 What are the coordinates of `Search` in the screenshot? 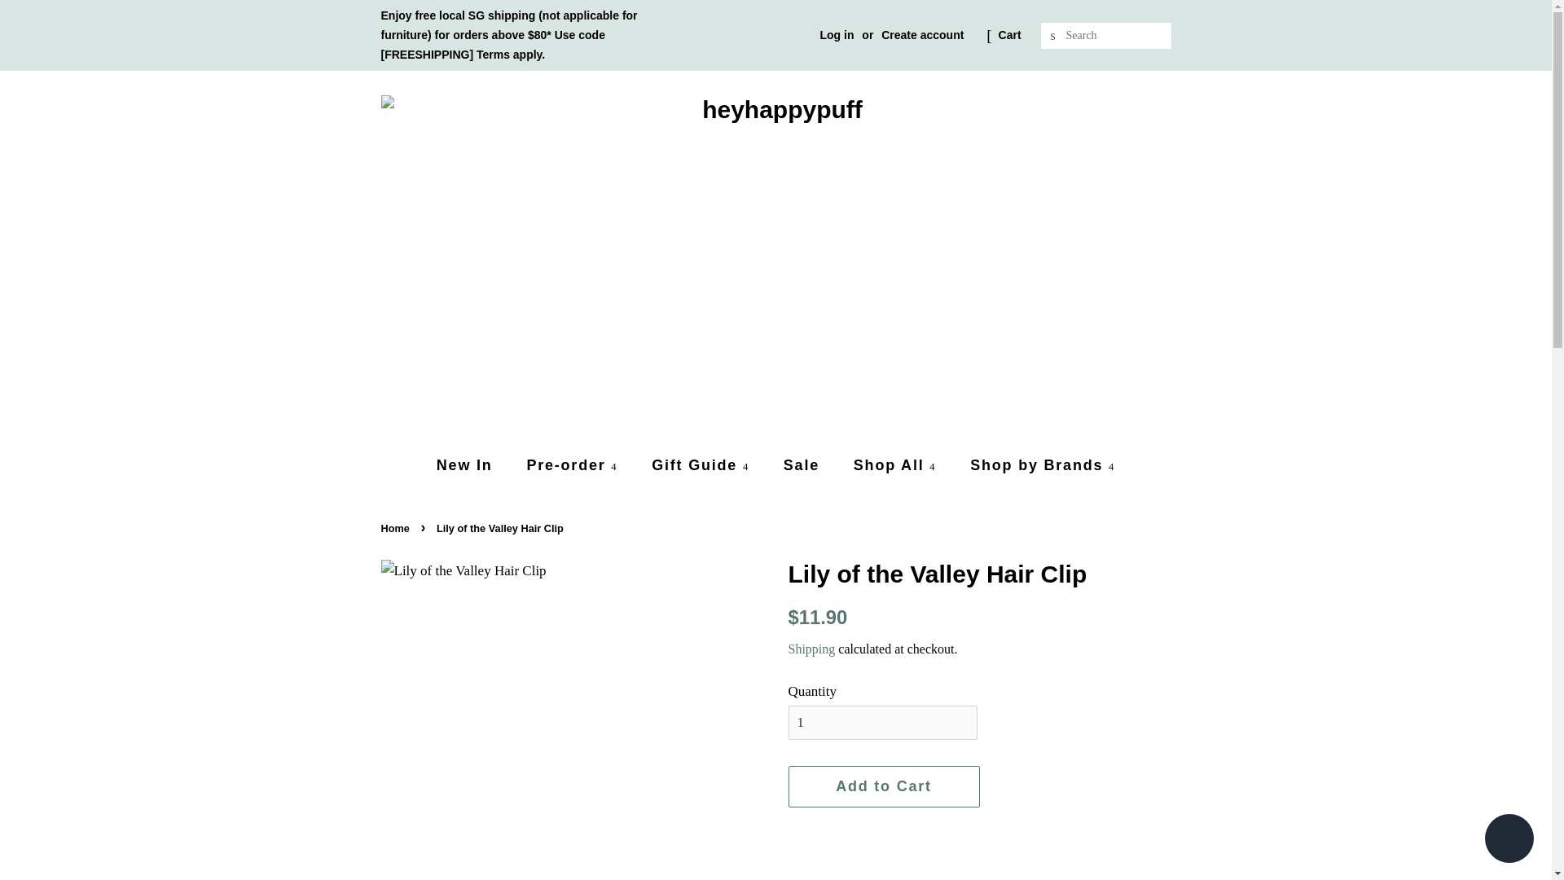 It's located at (1054, 36).